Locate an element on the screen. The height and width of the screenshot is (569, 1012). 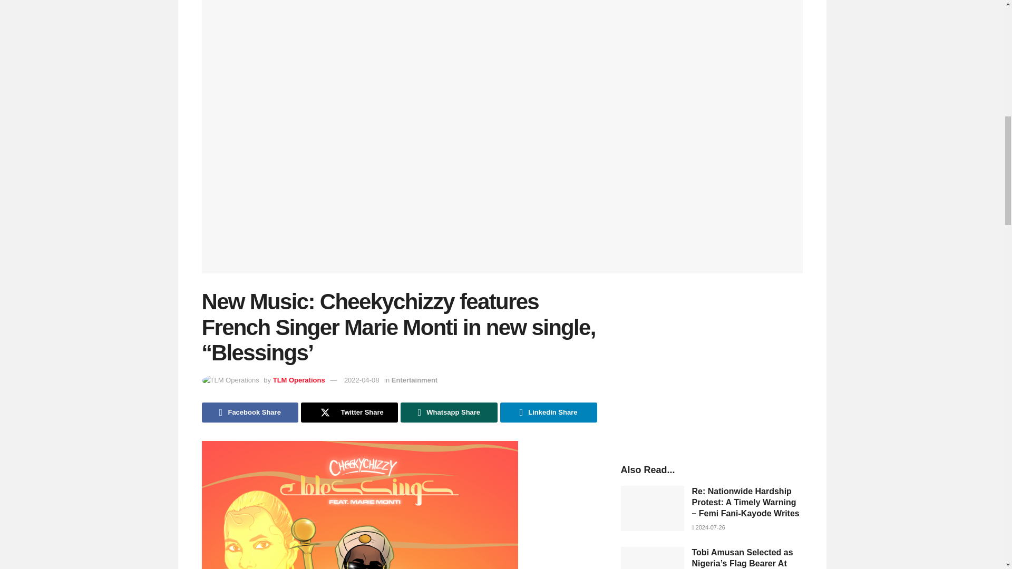
Linkedin Share is located at coordinates (548, 412).